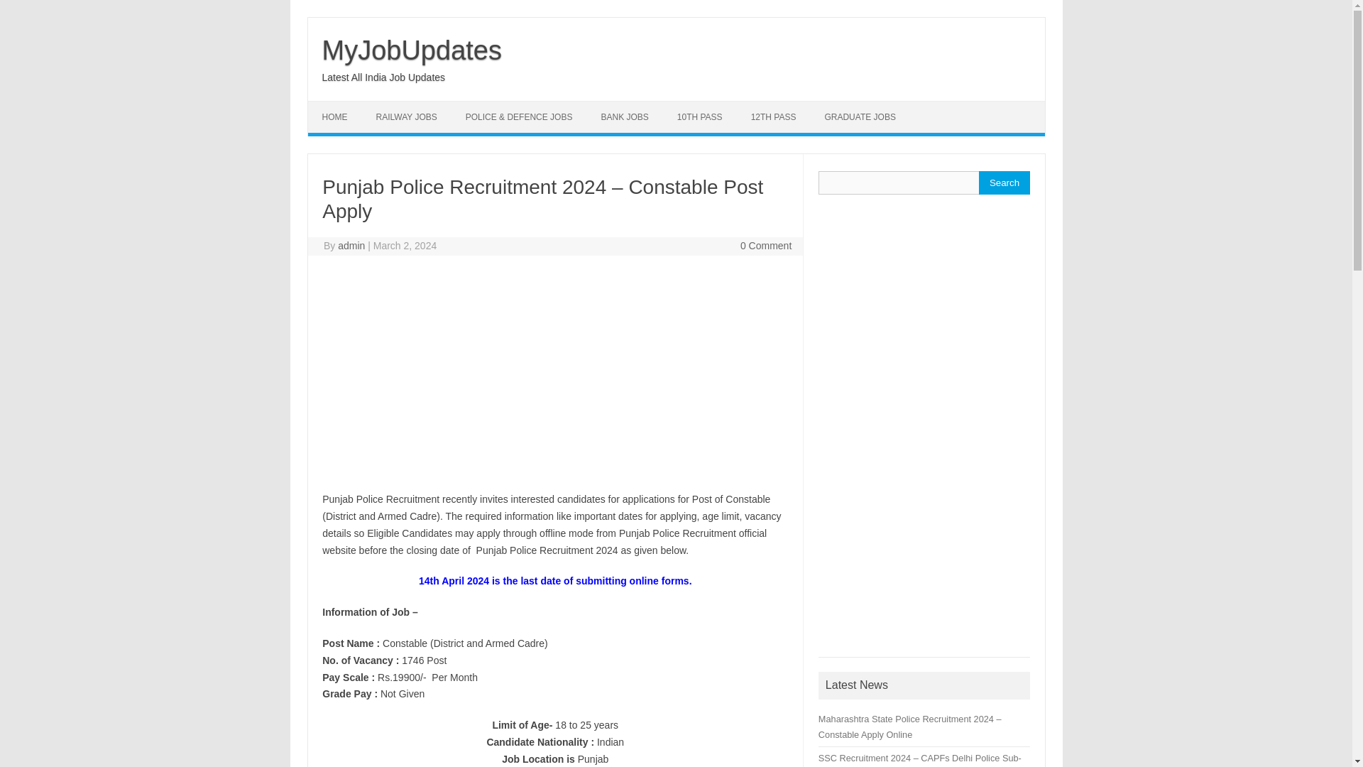  I want to click on BANK JOBS, so click(624, 116).